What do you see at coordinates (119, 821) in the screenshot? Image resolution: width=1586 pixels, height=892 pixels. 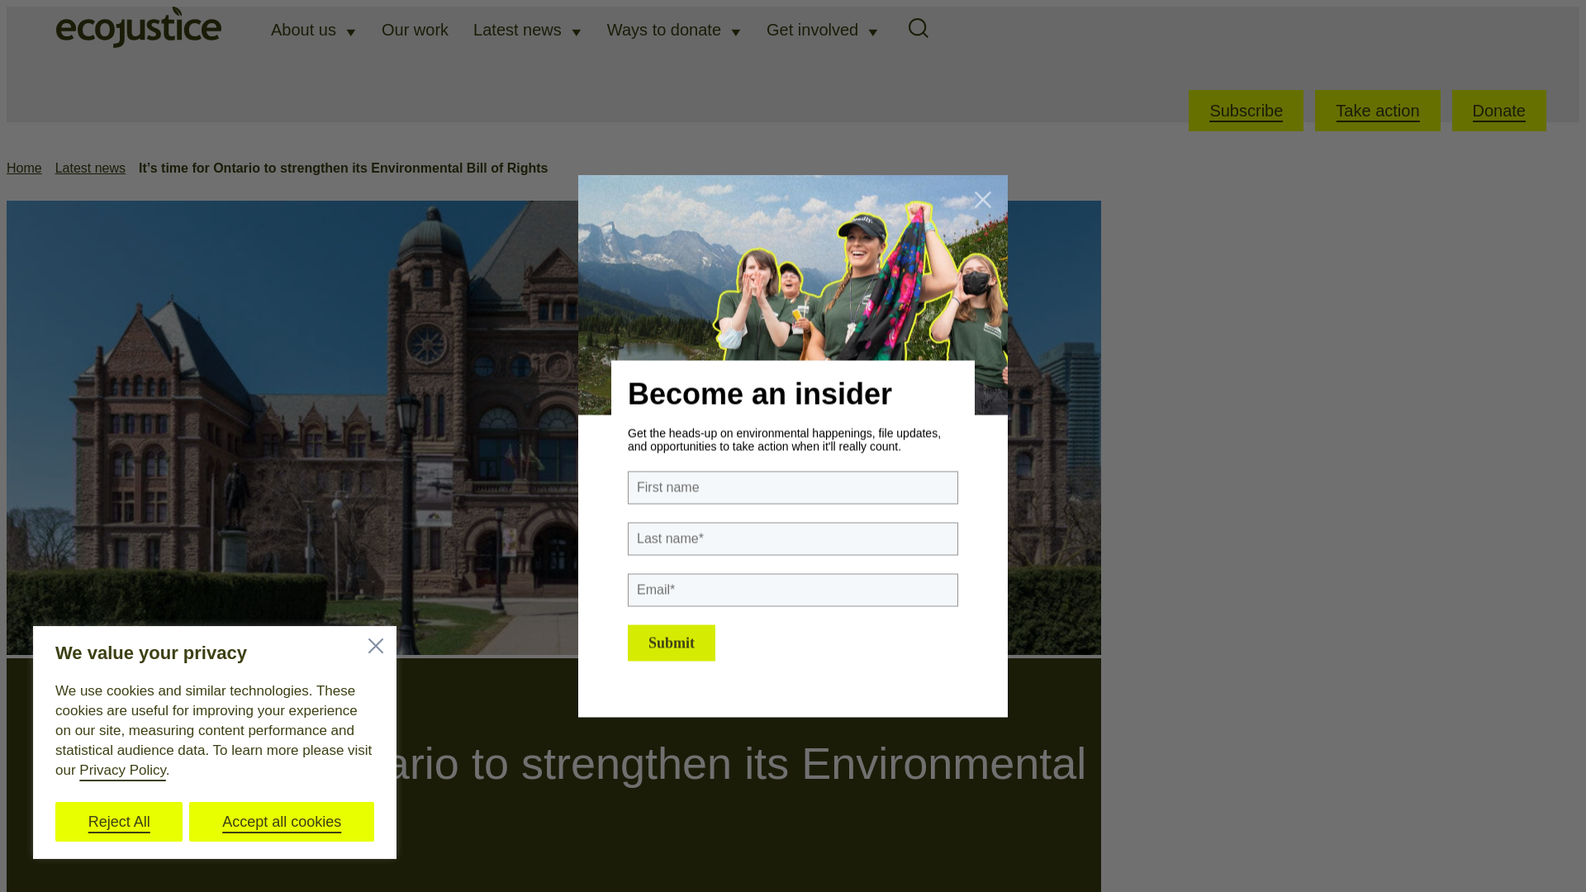 I see `Reject All` at bounding box center [119, 821].